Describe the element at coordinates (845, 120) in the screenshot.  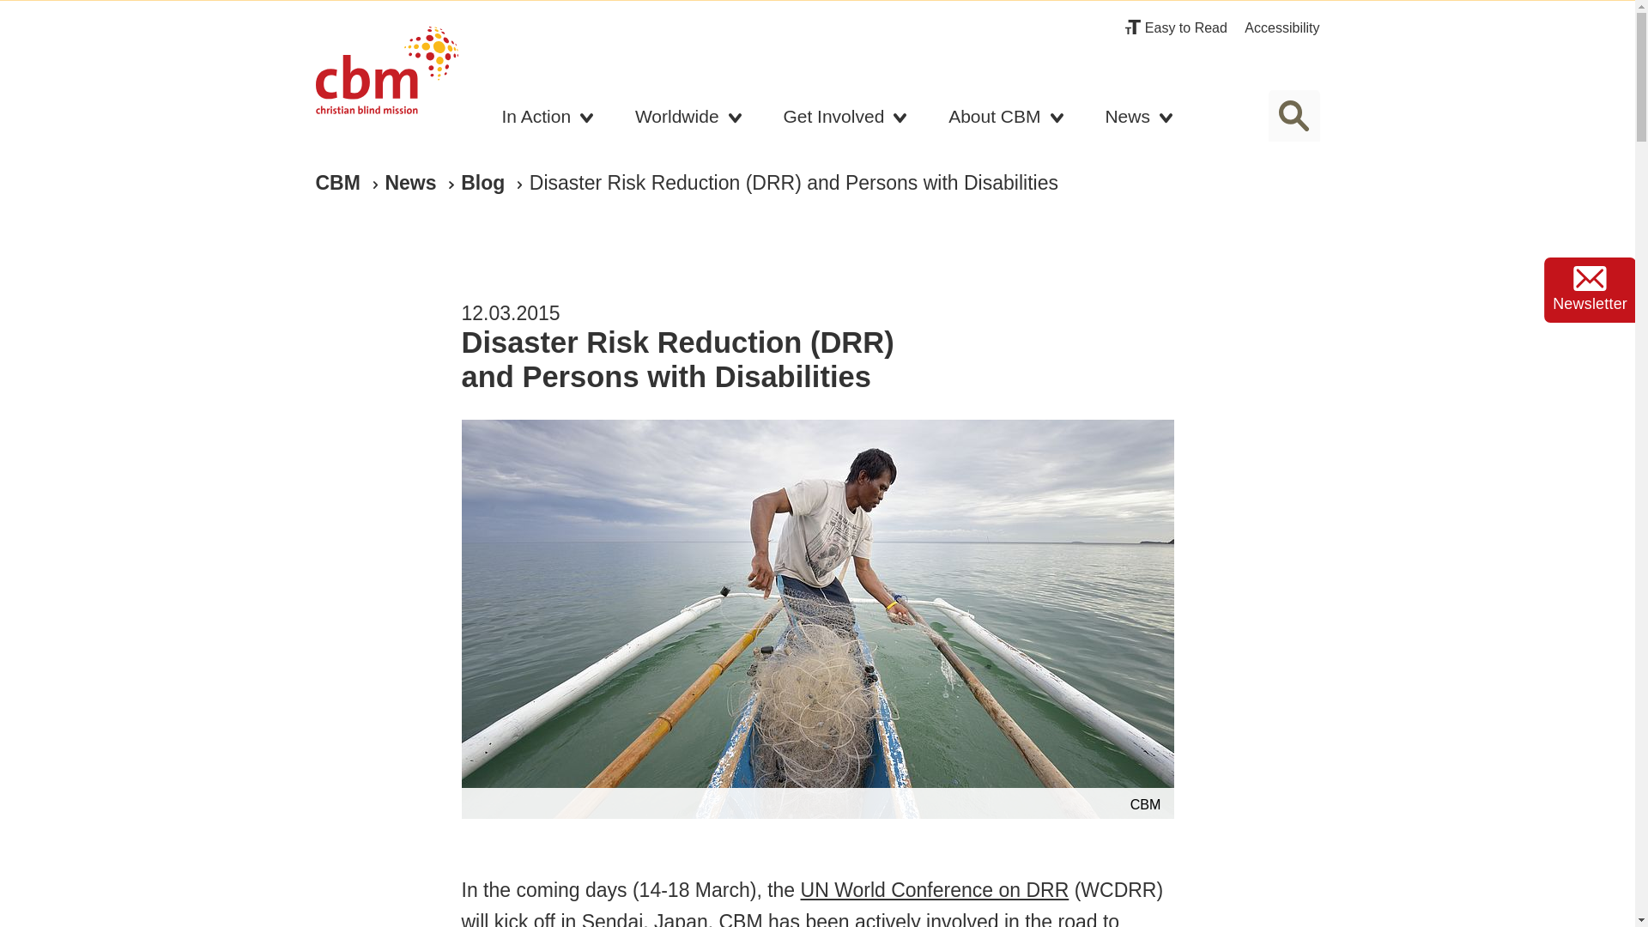
I see `Get Involved` at that location.